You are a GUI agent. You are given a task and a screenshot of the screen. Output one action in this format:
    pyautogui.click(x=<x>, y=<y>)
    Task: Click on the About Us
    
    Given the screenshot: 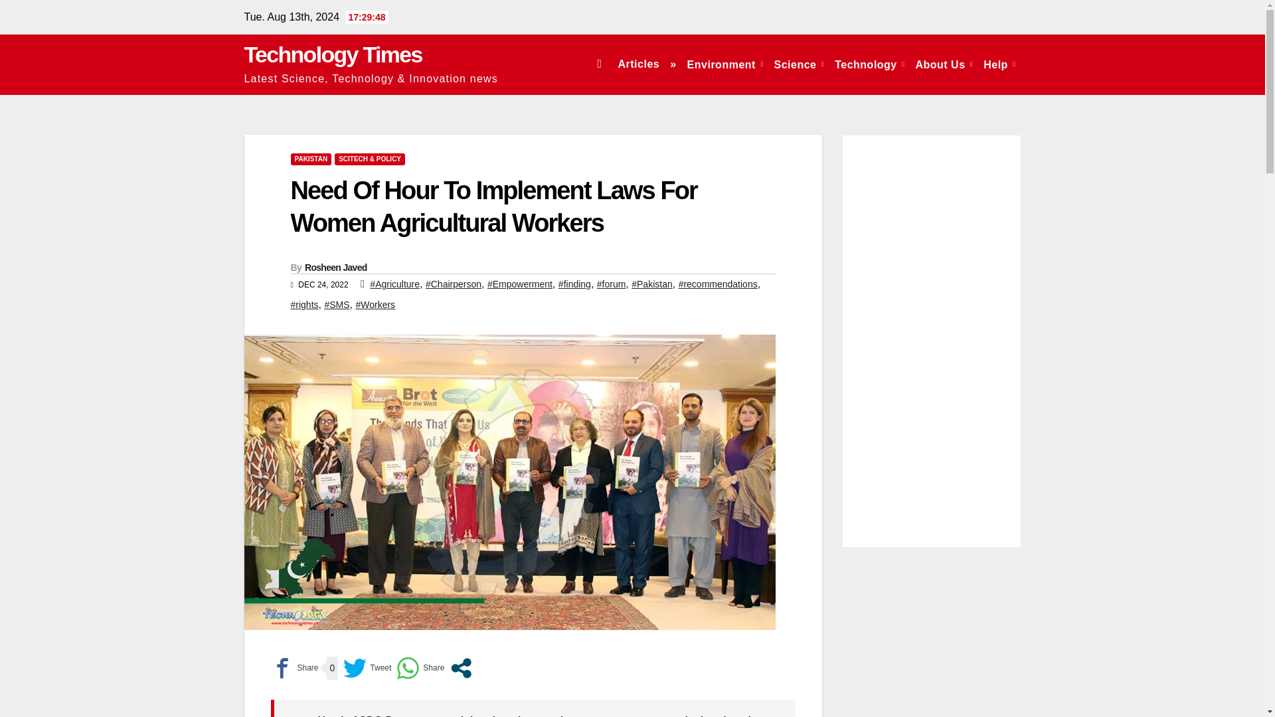 What is the action you would take?
    pyautogui.click(x=944, y=64)
    